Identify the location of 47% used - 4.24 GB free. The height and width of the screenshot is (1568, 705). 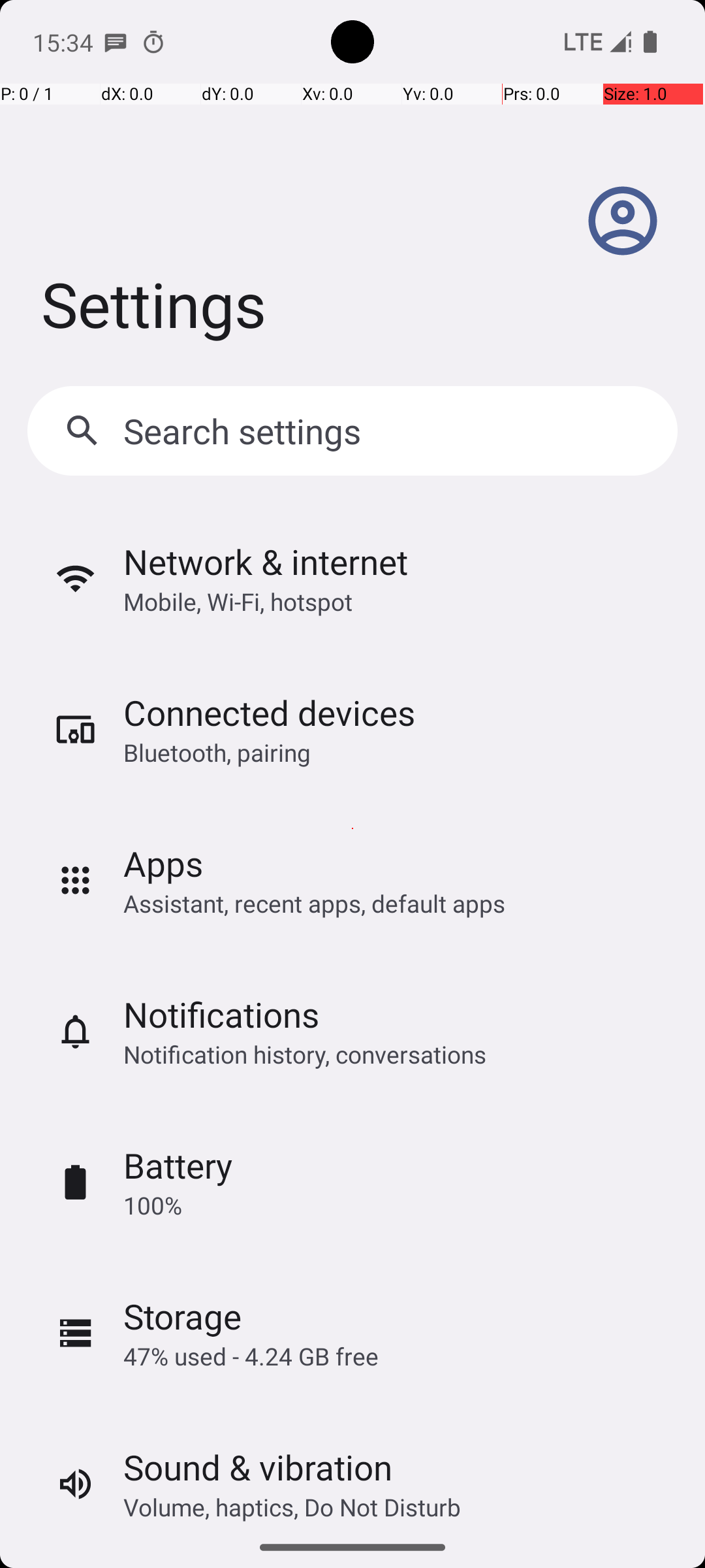
(251, 1356).